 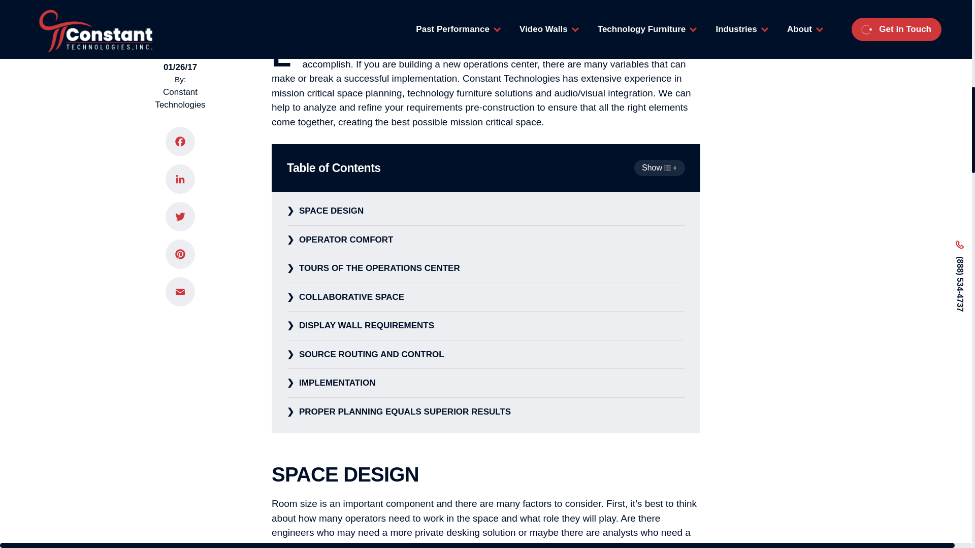 What do you see at coordinates (485, 211) in the screenshot?
I see `SPACE DESIGN` at bounding box center [485, 211].